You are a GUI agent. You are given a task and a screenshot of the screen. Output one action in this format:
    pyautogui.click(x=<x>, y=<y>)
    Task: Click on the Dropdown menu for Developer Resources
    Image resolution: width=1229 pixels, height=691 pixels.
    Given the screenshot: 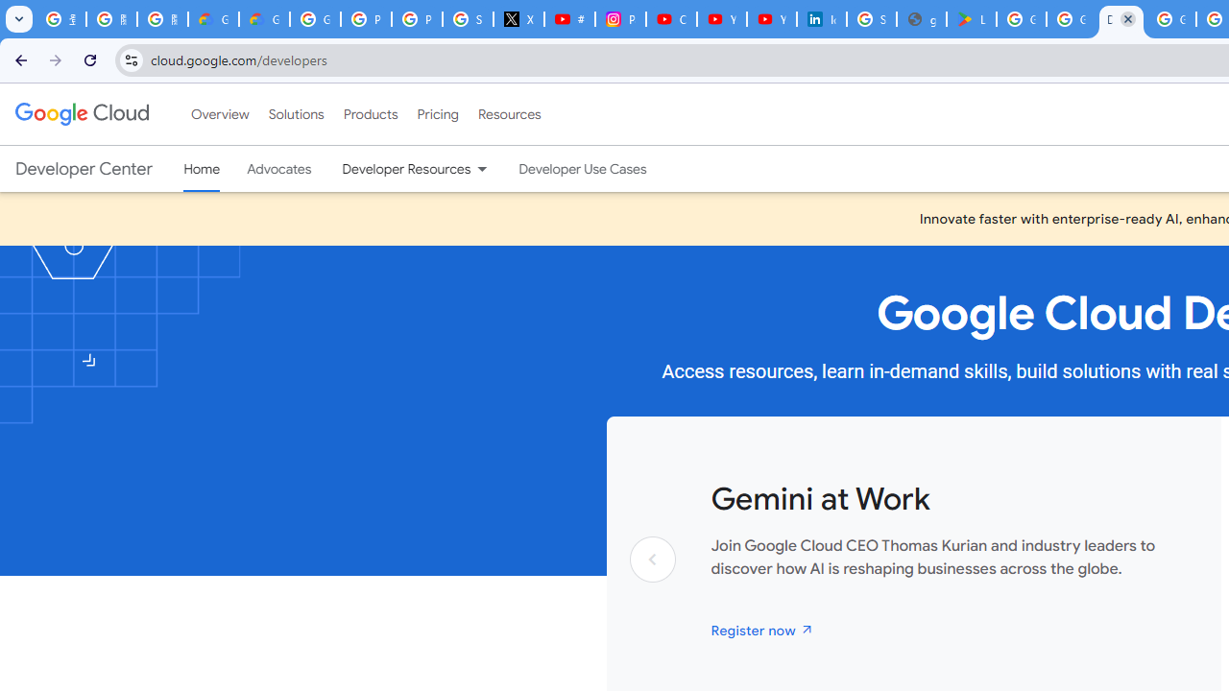 What is the action you would take?
    pyautogui.click(x=482, y=169)
    